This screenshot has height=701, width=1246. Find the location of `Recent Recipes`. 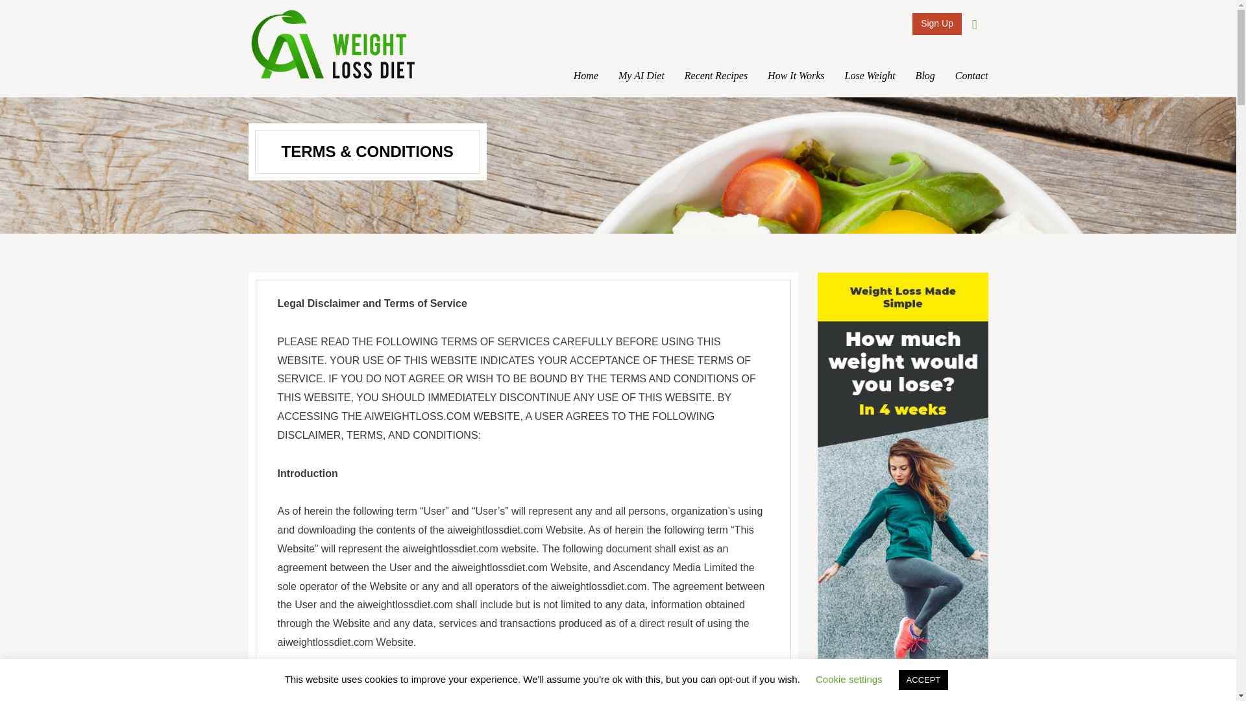

Recent Recipes is located at coordinates (716, 76).